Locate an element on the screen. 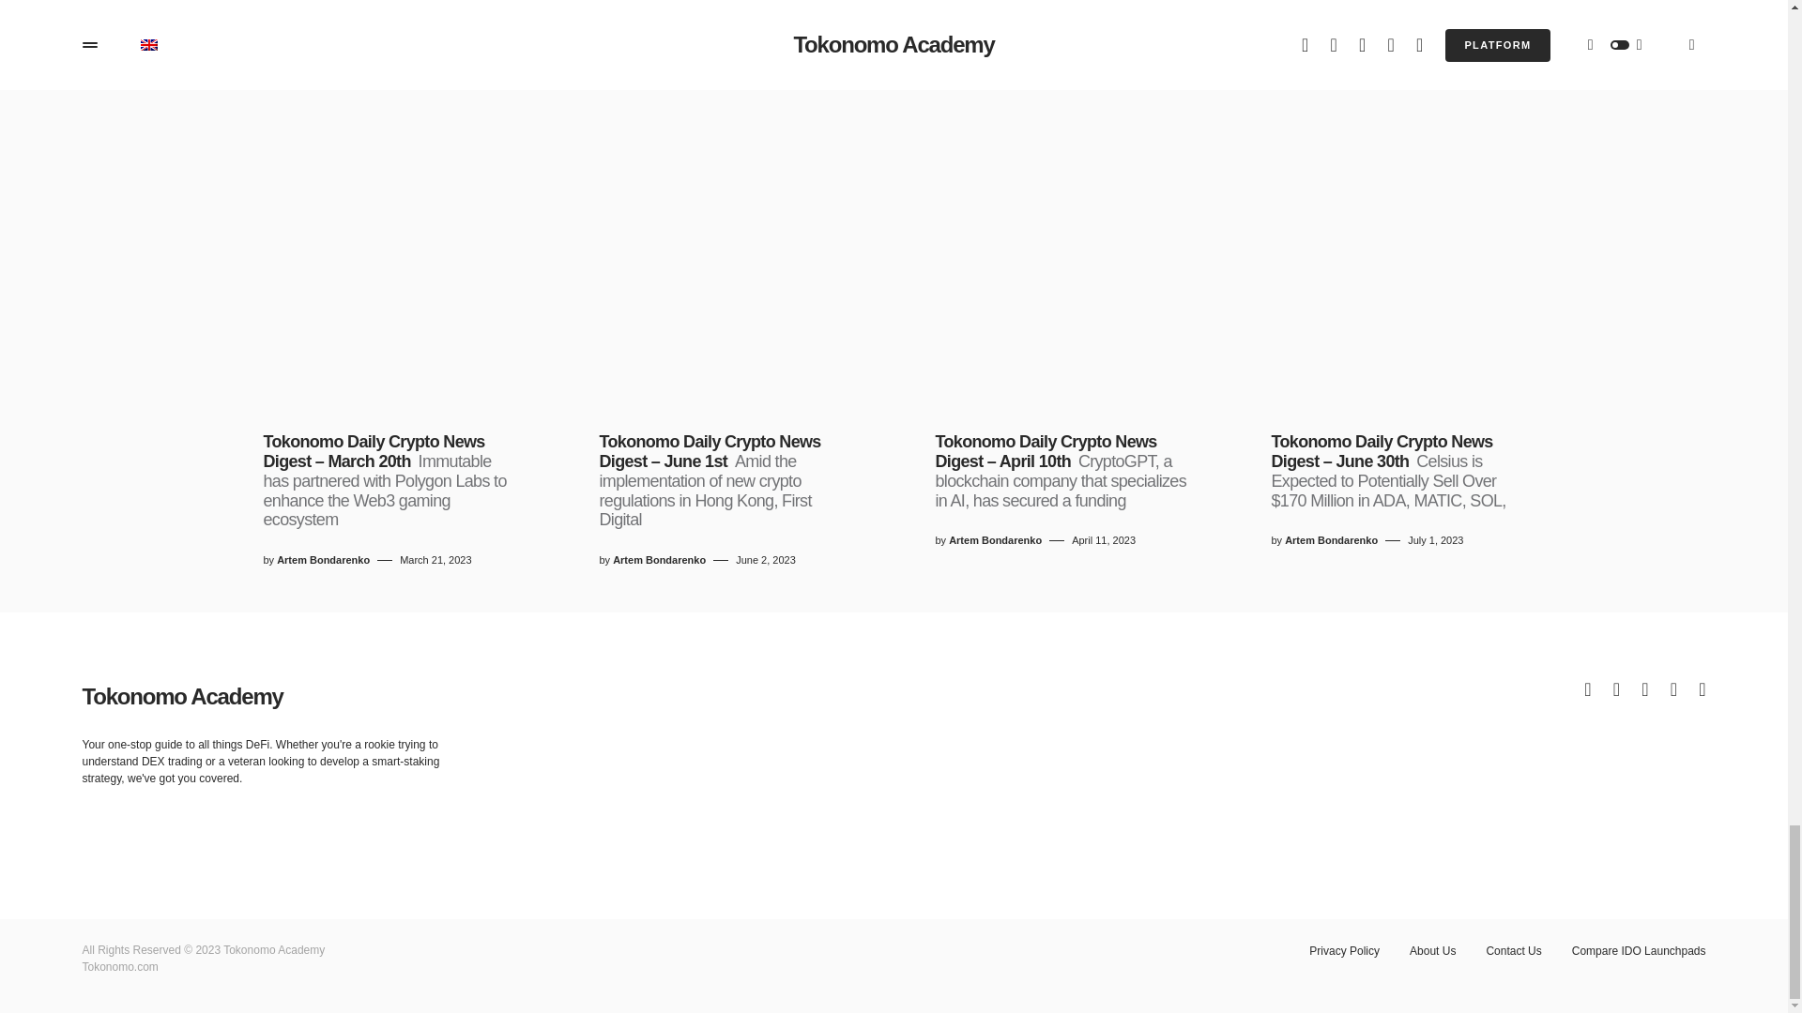 Image resolution: width=1802 pixels, height=1013 pixels. View all posts by Artem Bondarenko is located at coordinates (995, 540).